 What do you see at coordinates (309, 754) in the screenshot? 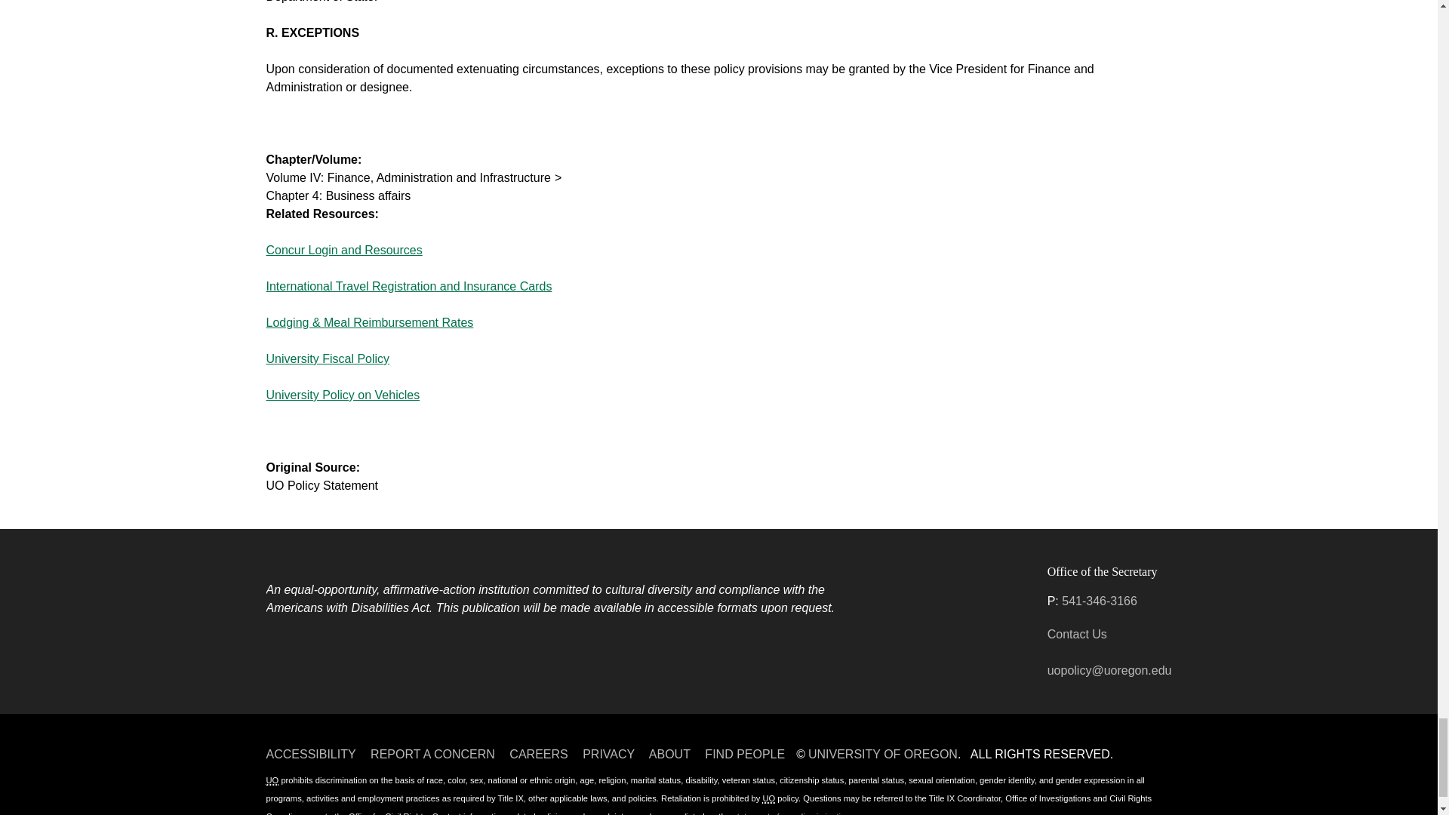
I see `ACCESSIBILITY` at bounding box center [309, 754].